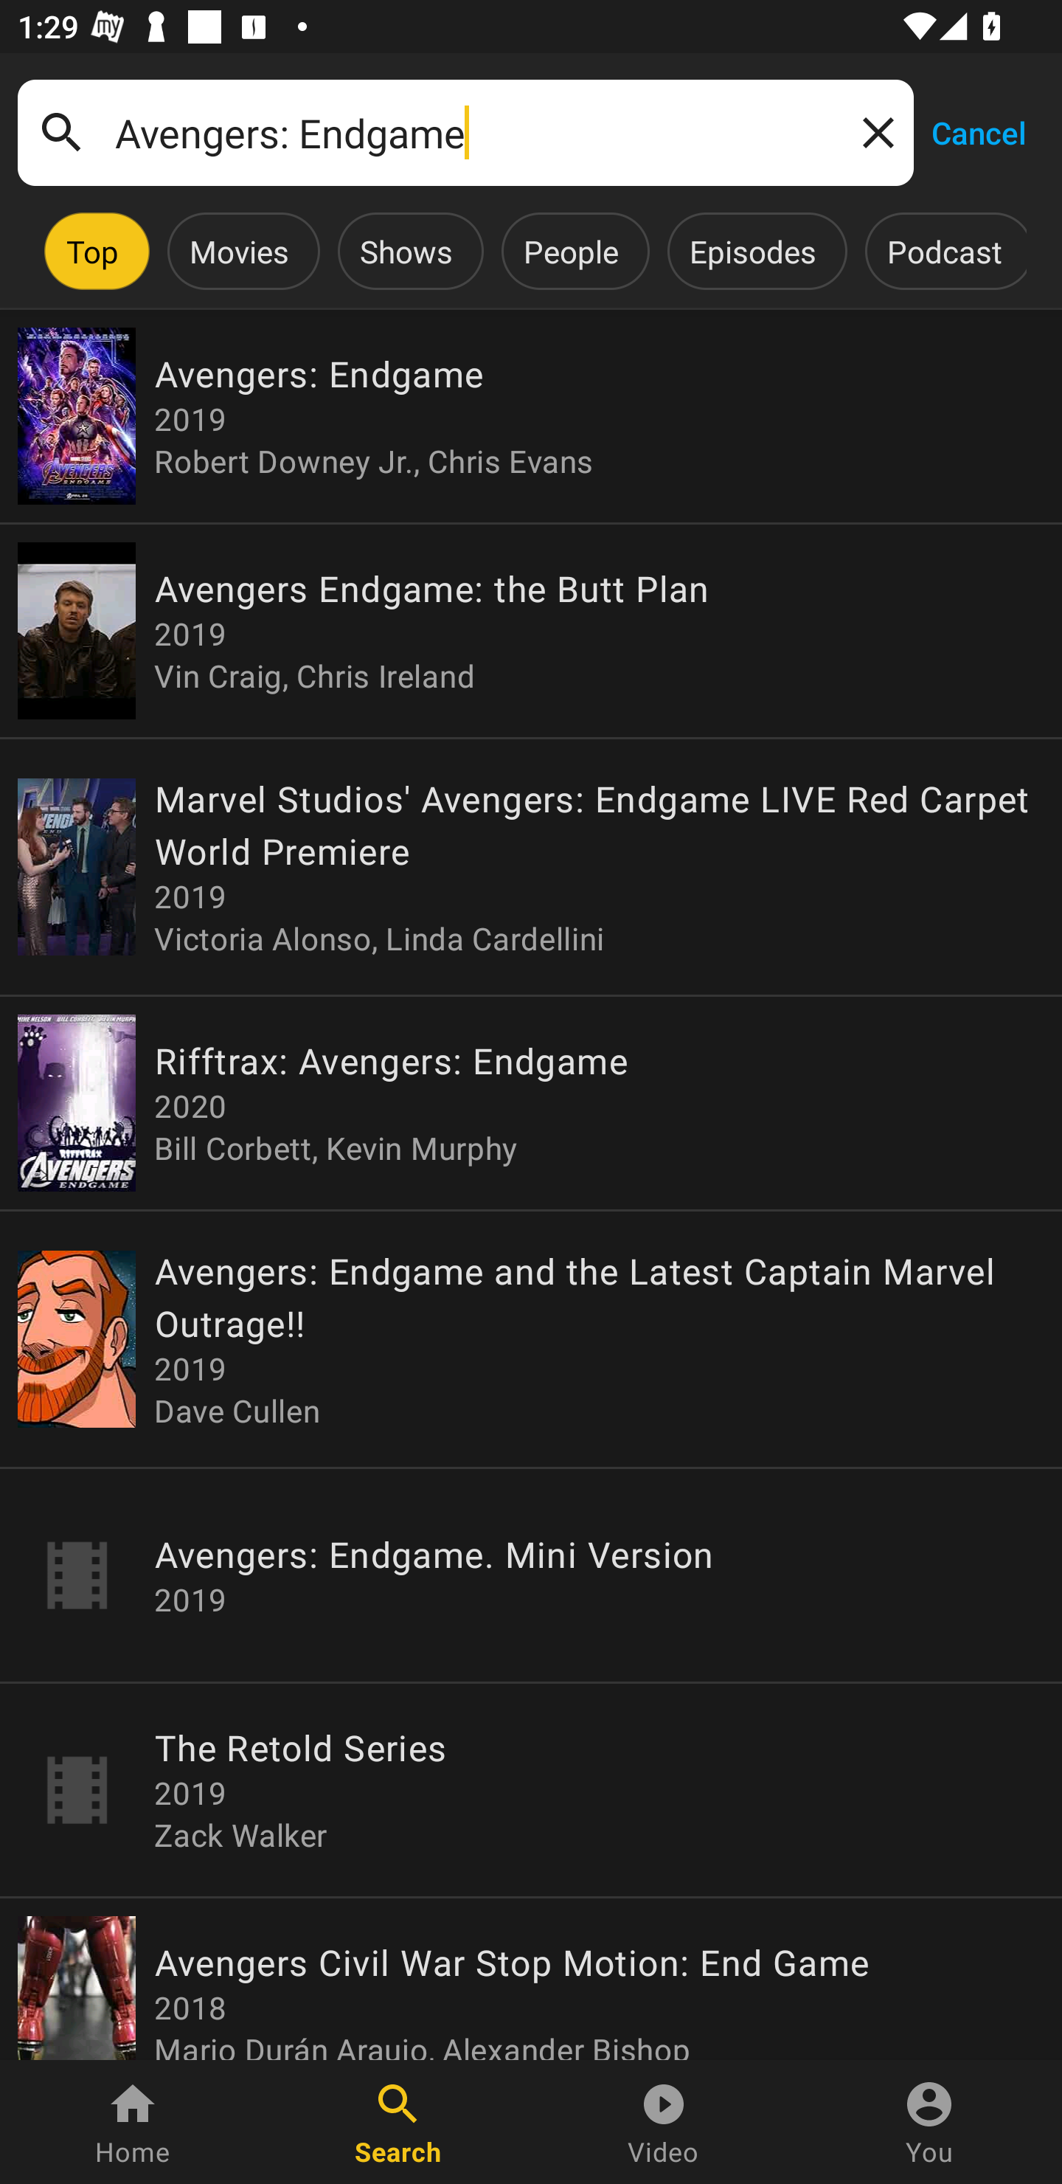  Describe the element at coordinates (752, 251) in the screenshot. I see `Episodes` at that location.